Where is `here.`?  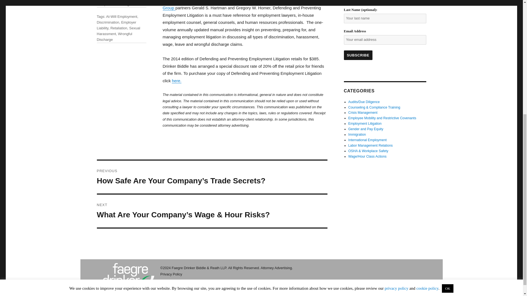
here. is located at coordinates (176, 81).